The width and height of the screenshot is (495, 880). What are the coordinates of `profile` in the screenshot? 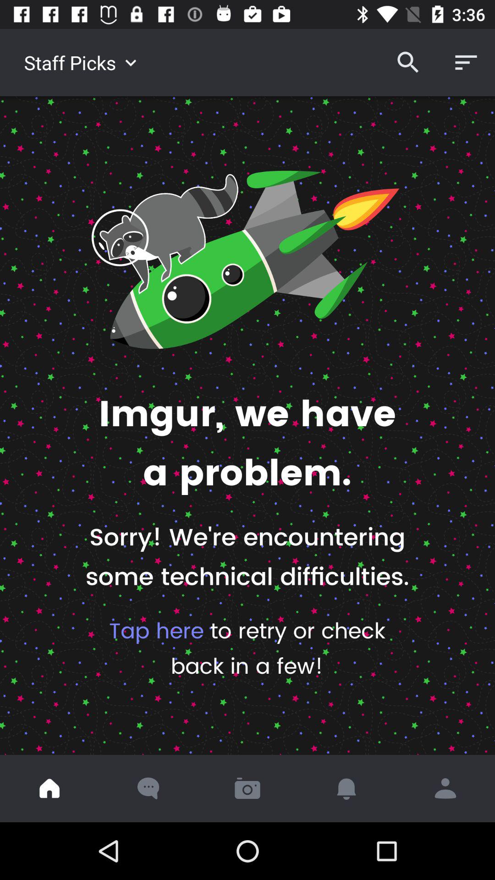 It's located at (445, 788).